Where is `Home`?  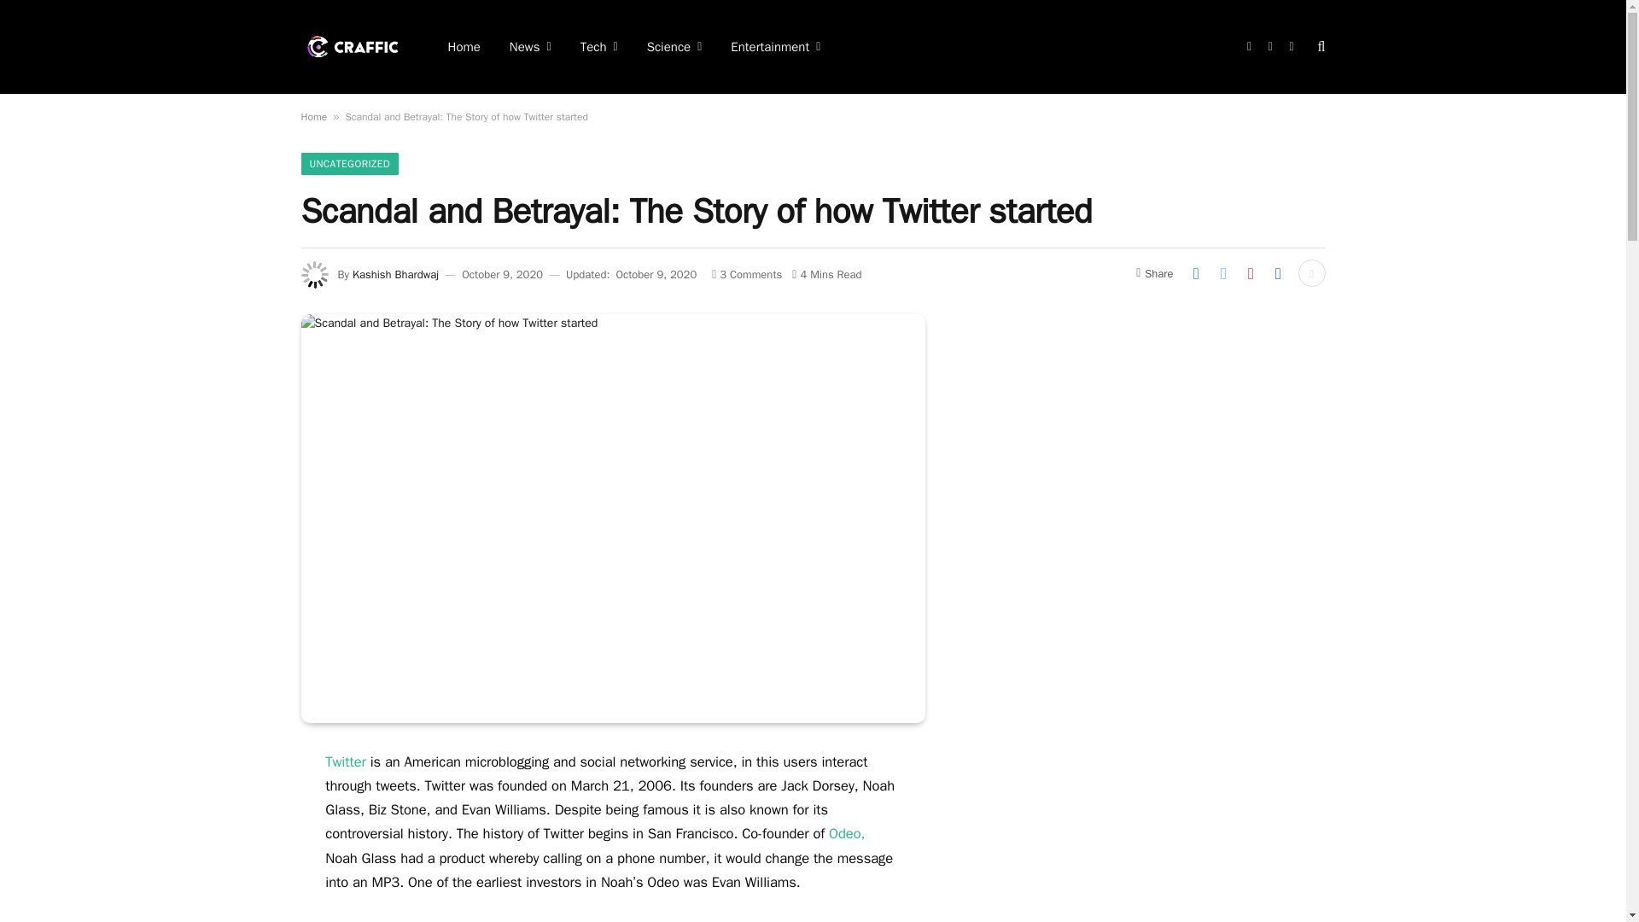 Home is located at coordinates (464, 47).